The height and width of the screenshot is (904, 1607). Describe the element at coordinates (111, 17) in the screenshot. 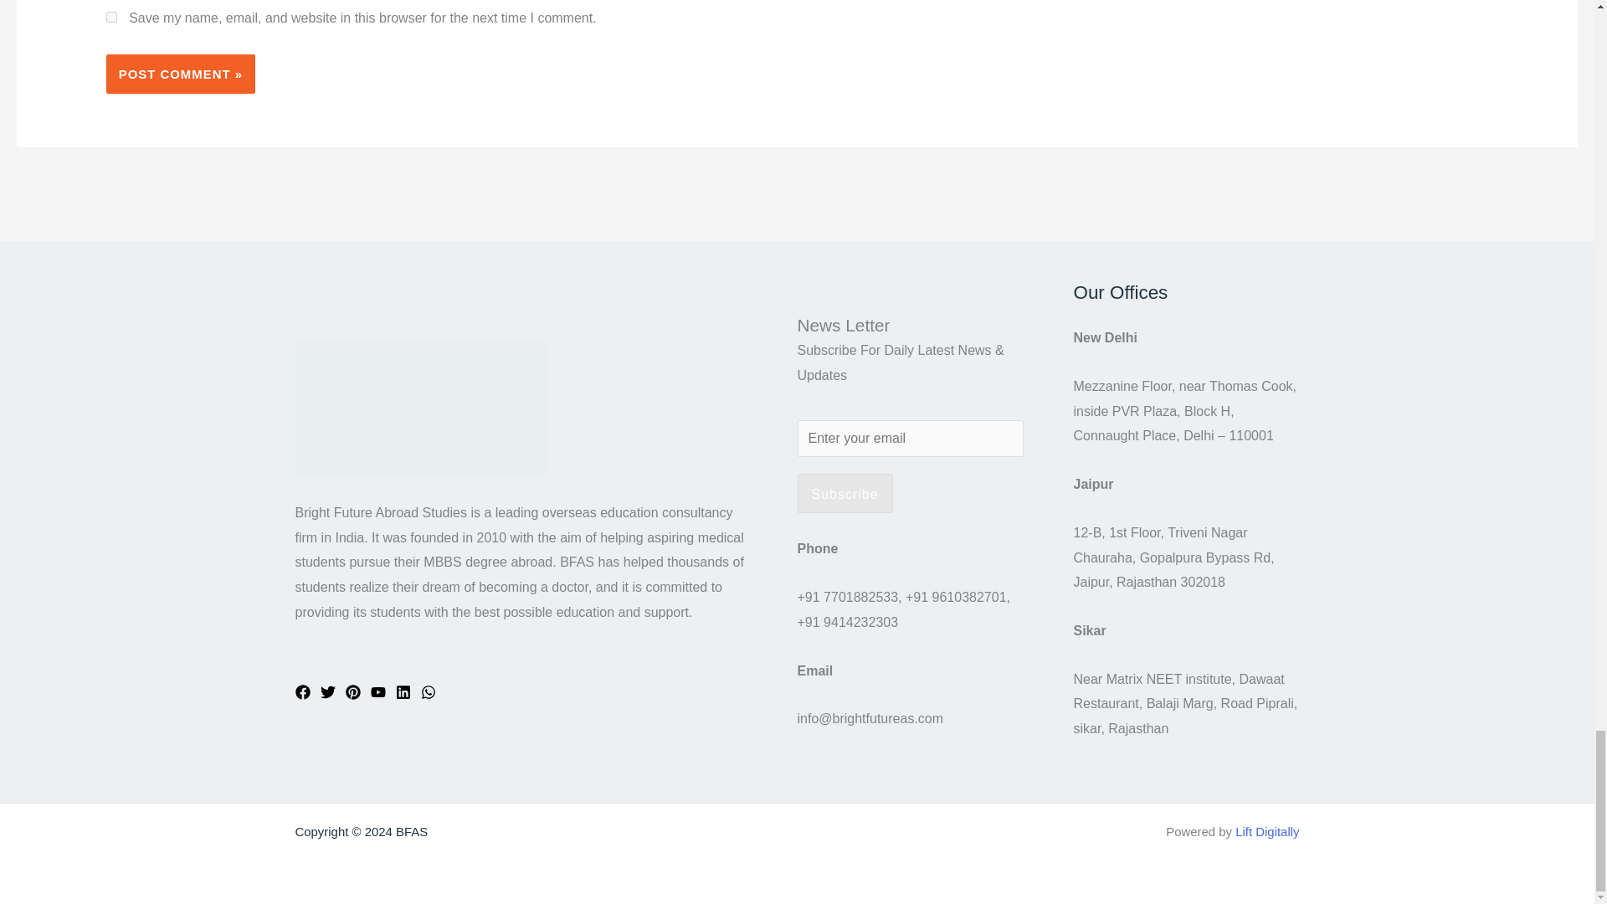

I see `yes` at that location.